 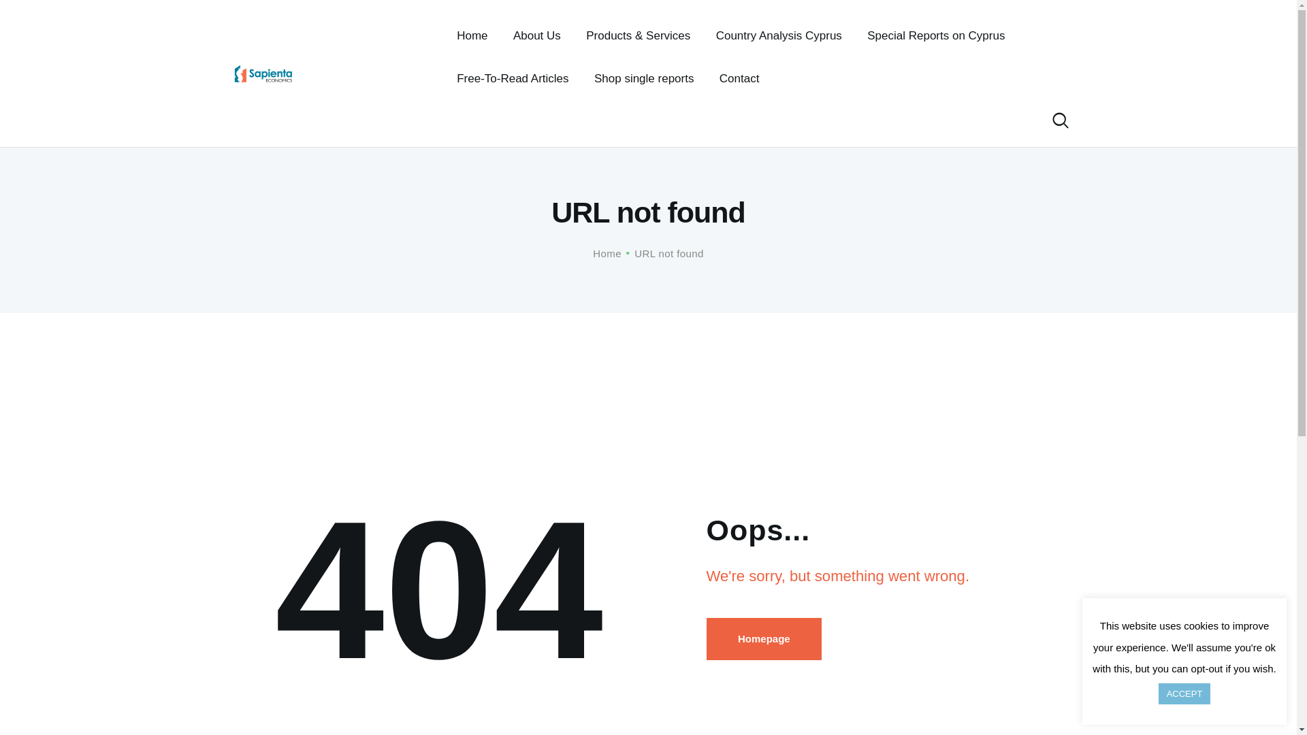 I want to click on Country Analysis Cyprus, so click(x=779, y=35).